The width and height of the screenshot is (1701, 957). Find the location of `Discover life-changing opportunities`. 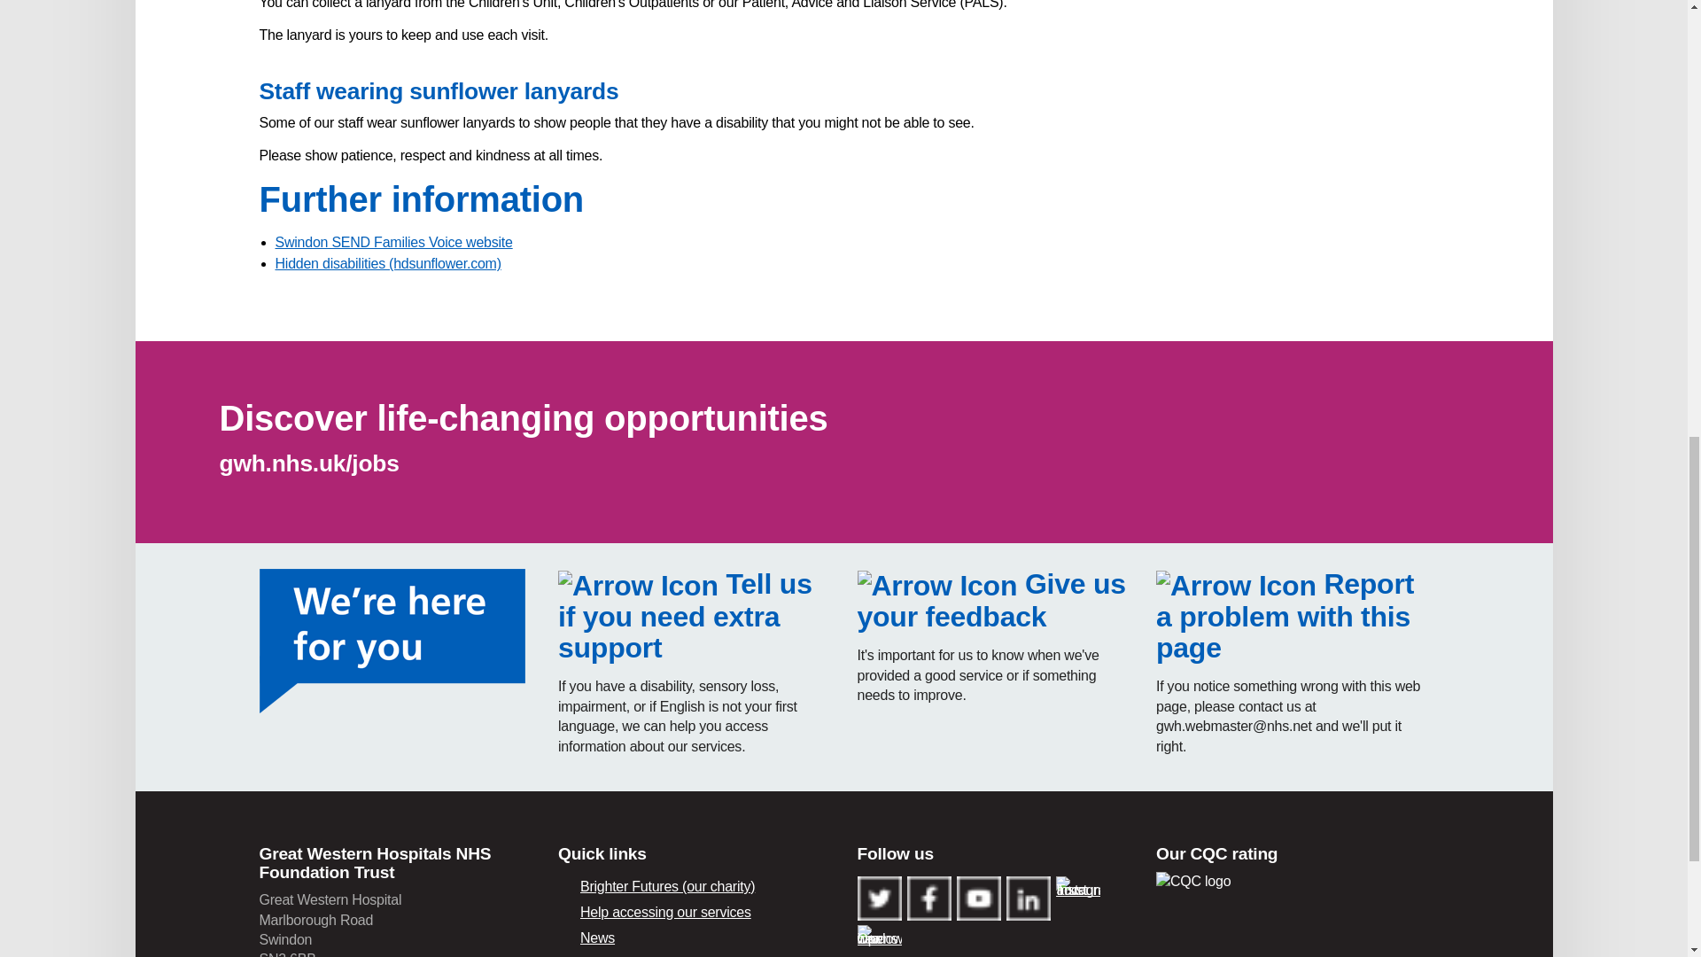

Discover life-changing opportunities is located at coordinates (524, 418).